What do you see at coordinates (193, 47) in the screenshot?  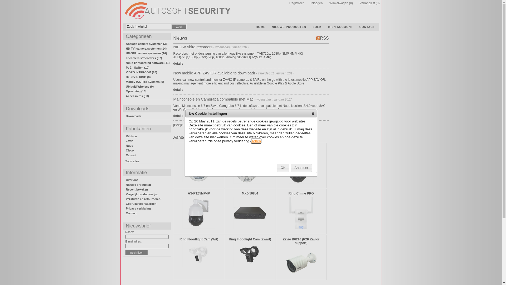 I see `NIEUW 5bird recorders` at bounding box center [193, 47].